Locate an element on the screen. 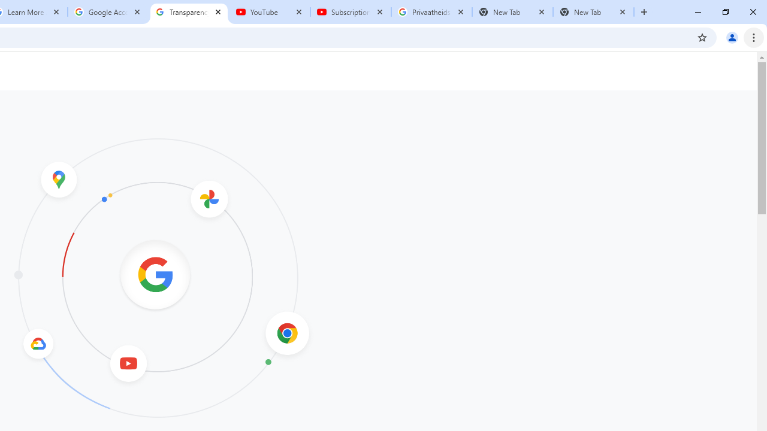 This screenshot has height=431, width=767. Subscriptions - YouTube is located at coordinates (351, 12).